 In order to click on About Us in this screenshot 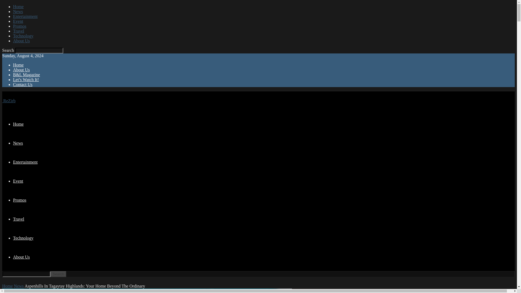, I will do `click(21, 70)`.